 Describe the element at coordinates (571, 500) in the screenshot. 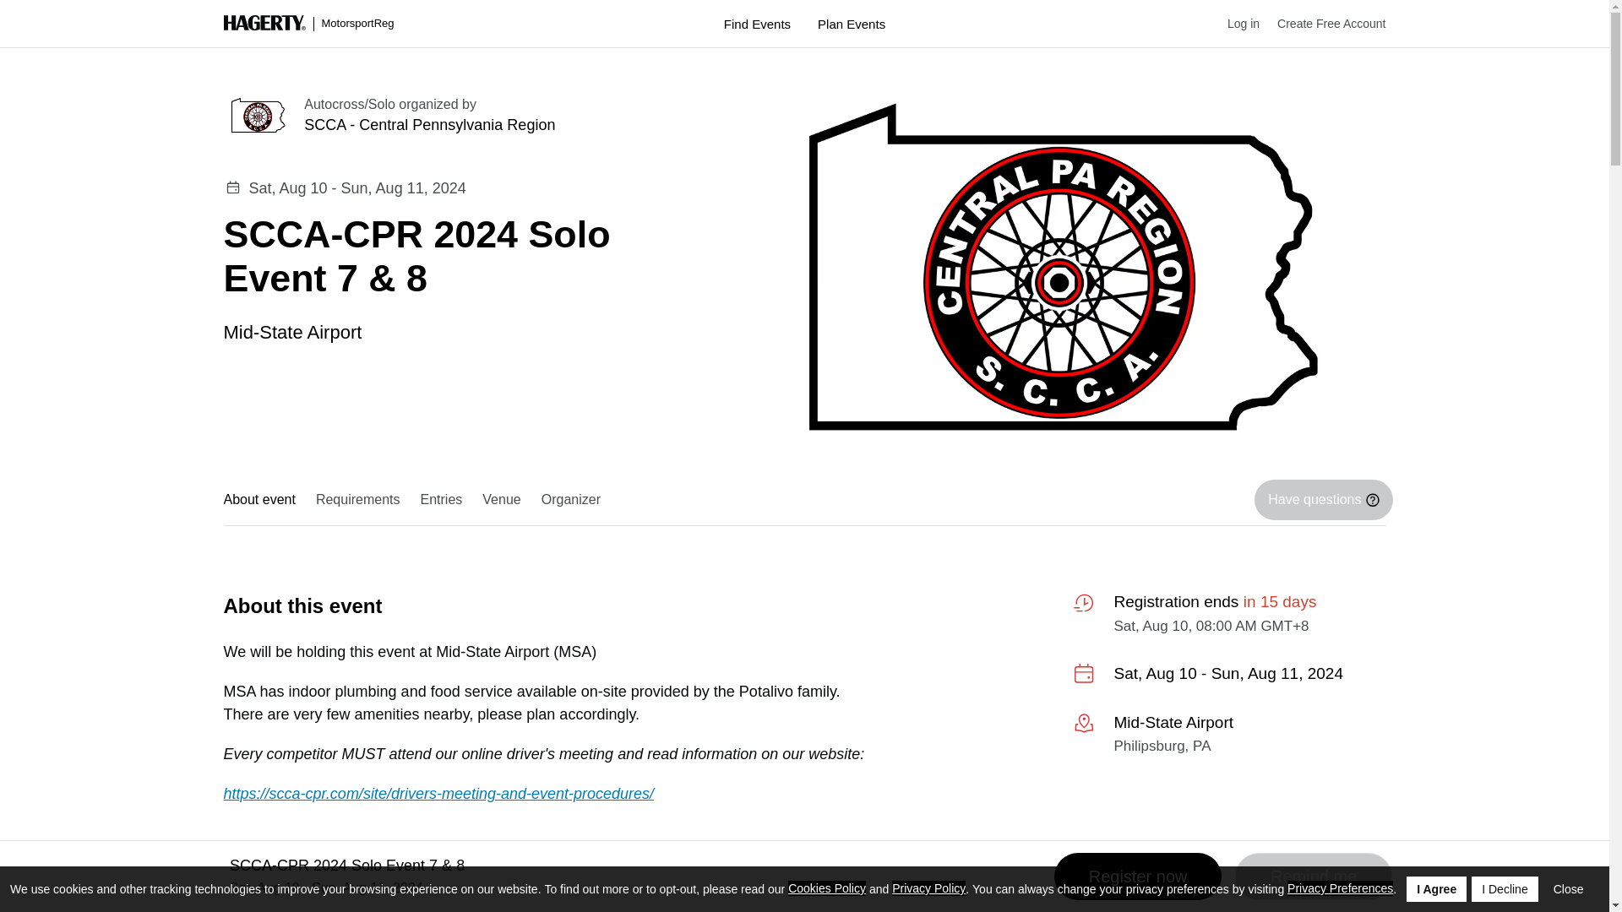

I see `Organizer` at that location.